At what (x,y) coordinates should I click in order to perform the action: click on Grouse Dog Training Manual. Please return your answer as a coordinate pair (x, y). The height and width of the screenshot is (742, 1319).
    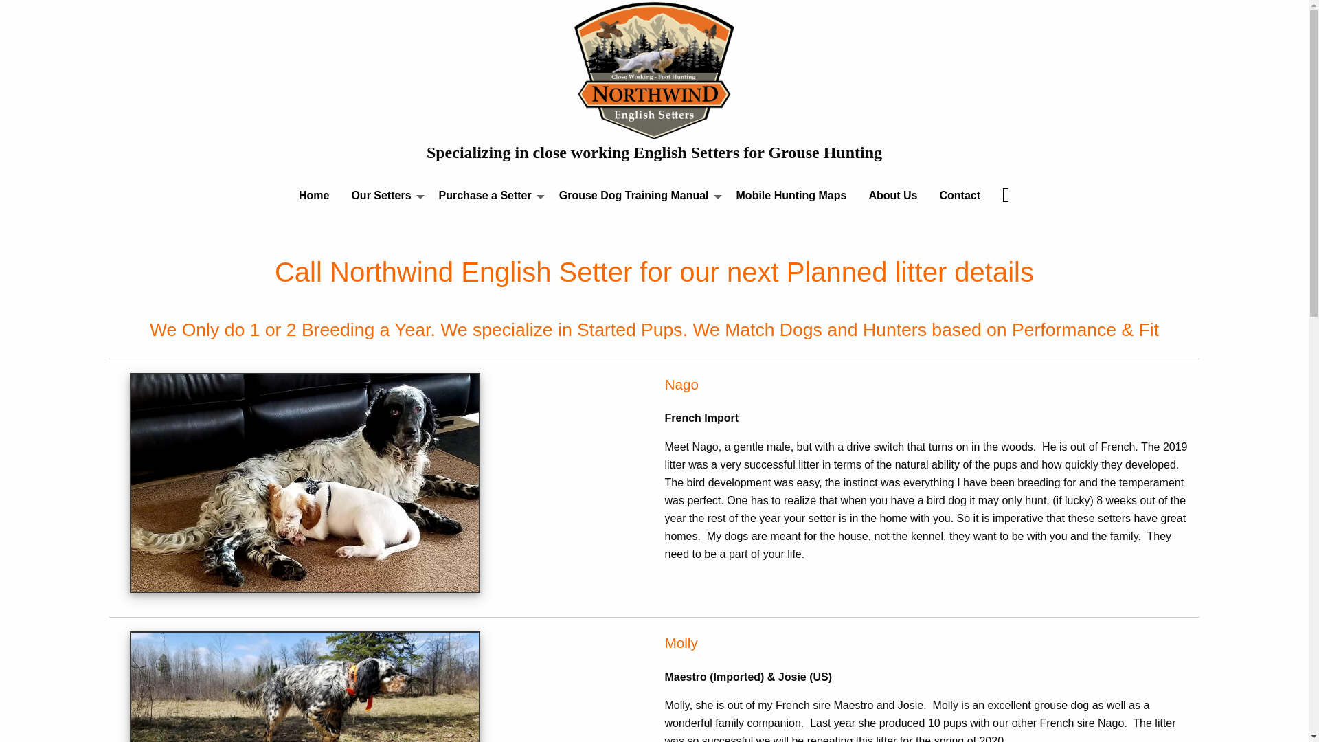
    Looking at the image, I should click on (637, 197).